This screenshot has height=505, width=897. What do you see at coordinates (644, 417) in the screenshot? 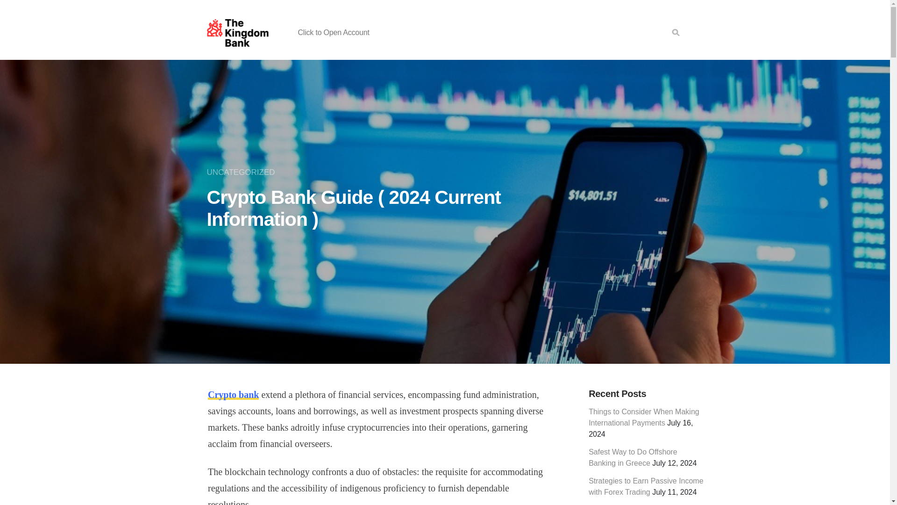
I see `Things to Consider When Making International Payments` at bounding box center [644, 417].